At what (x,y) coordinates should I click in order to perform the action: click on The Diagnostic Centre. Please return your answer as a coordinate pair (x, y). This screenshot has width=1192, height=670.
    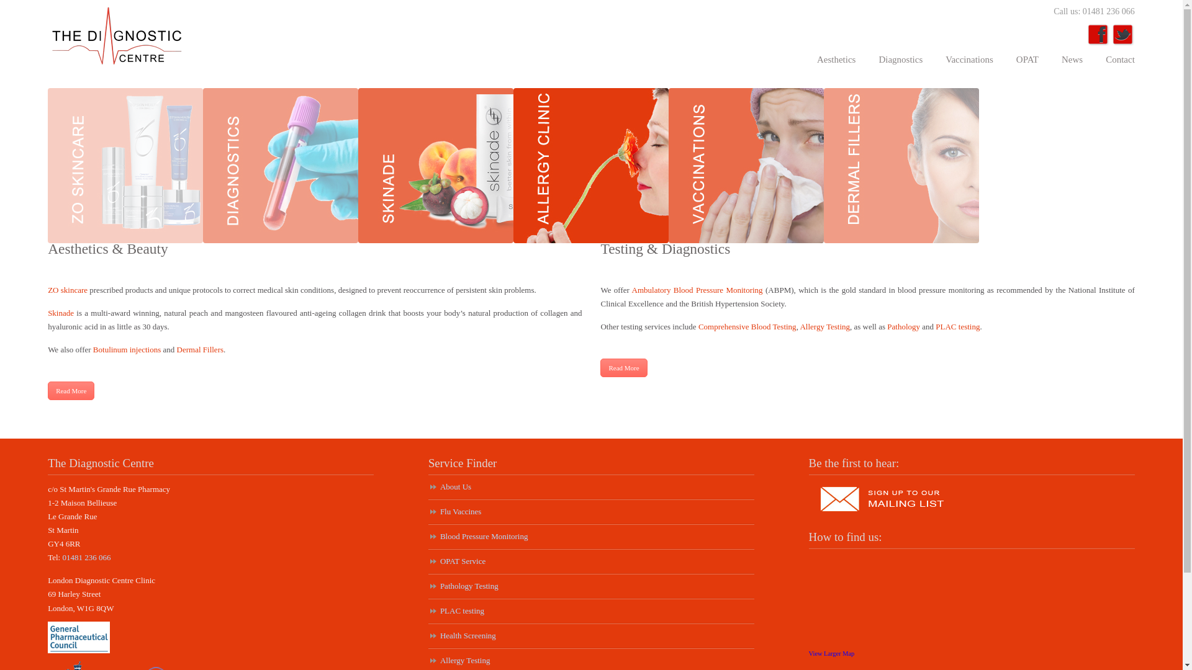
    Looking at the image, I should click on (115, 36).